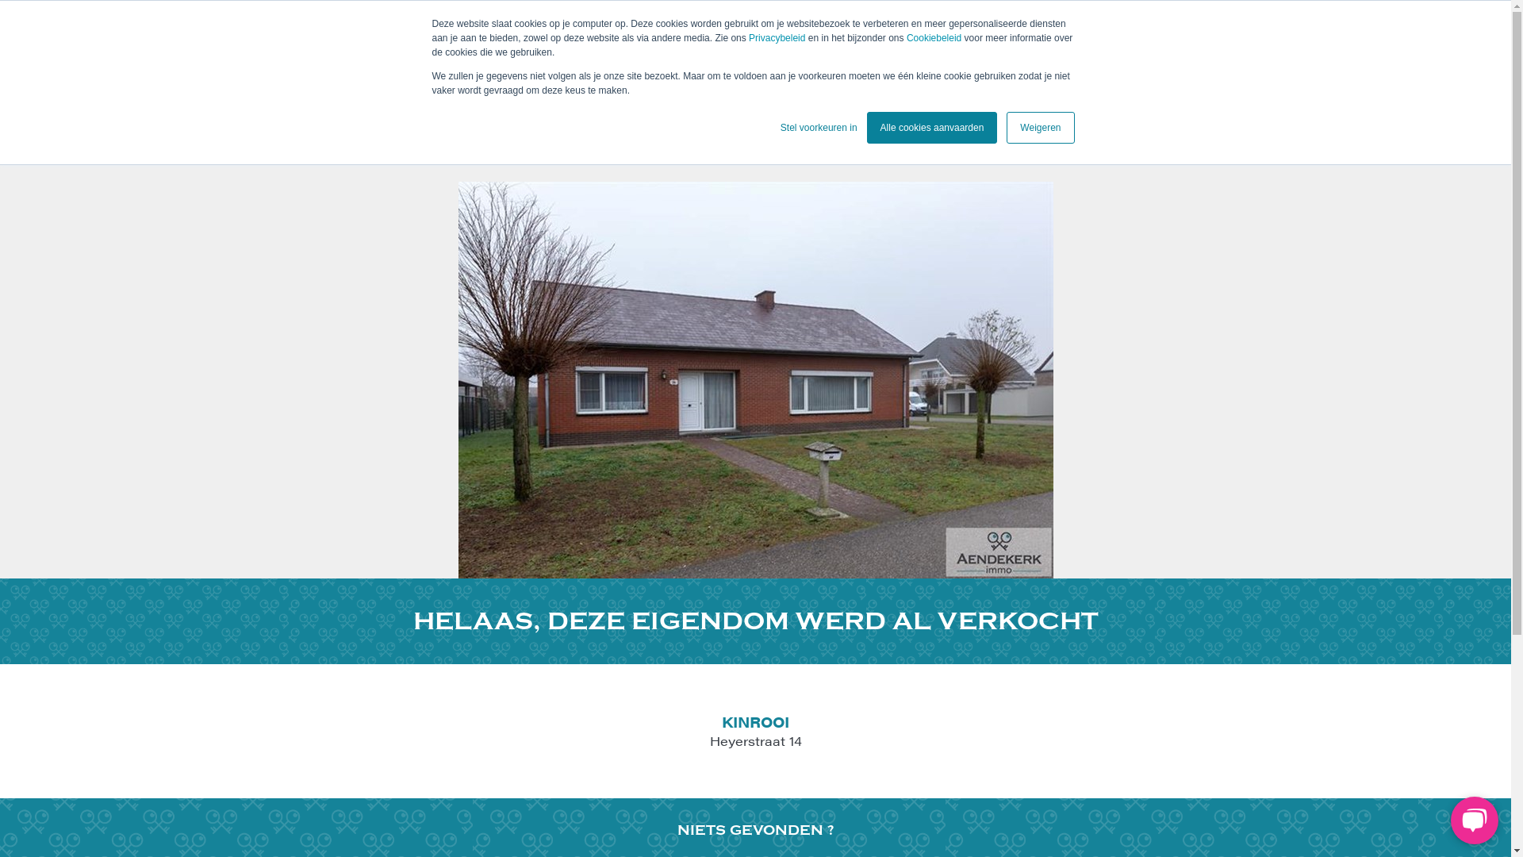 The height and width of the screenshot is (857, 1523). What do you see at coordinates (776, 107) in the screenshot?
I see `TE HUUR` at bounding box center [776, 107].